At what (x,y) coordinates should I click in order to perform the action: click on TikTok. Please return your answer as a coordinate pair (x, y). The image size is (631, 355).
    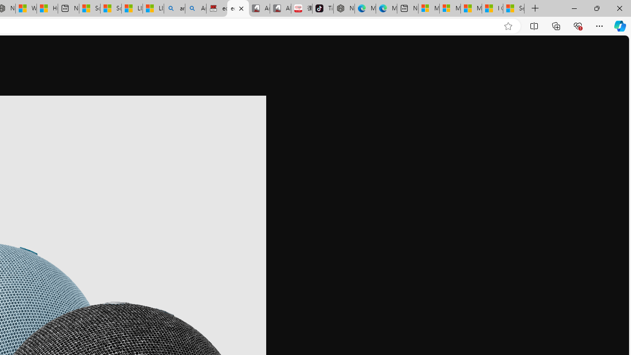
    Looking at the image, I should click on (322, 9).